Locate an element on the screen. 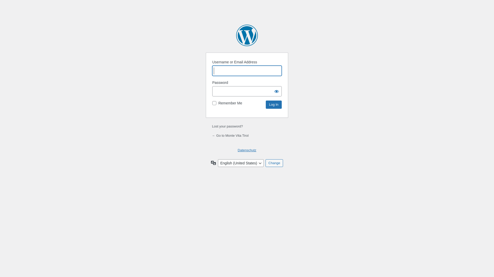 Image resolution: width=494 pixels, height=277 pixels. Powered by WordPress is located at coordinates (247, 35).